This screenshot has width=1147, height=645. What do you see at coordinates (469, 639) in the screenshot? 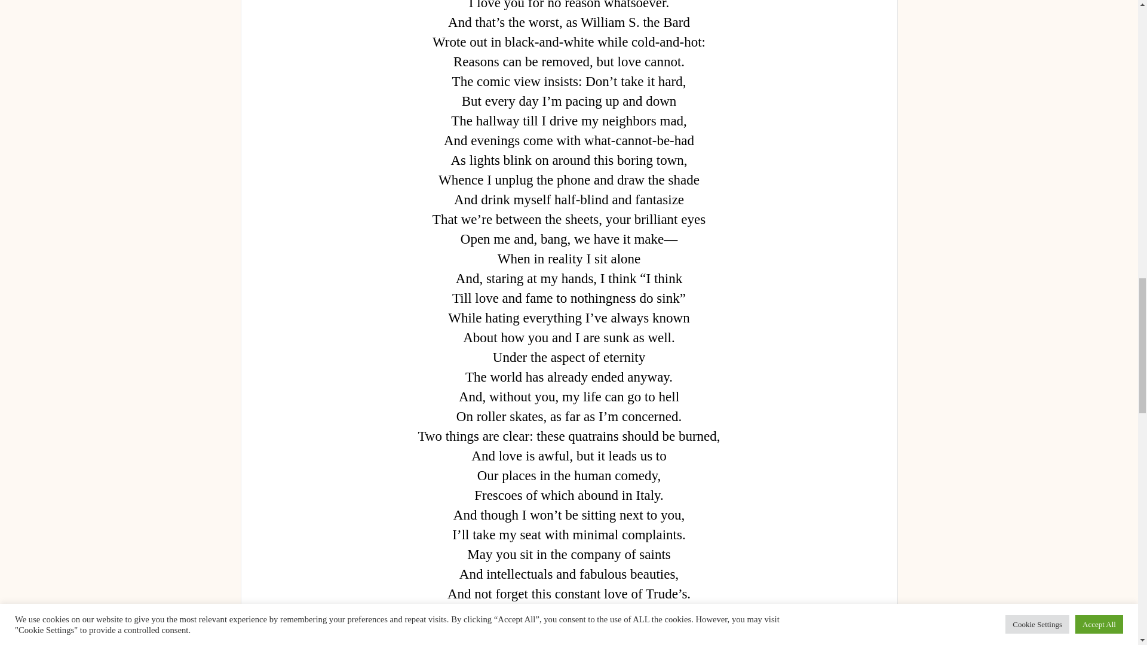
I see `Click to share on Pocket` at bounding box center [469, 639].